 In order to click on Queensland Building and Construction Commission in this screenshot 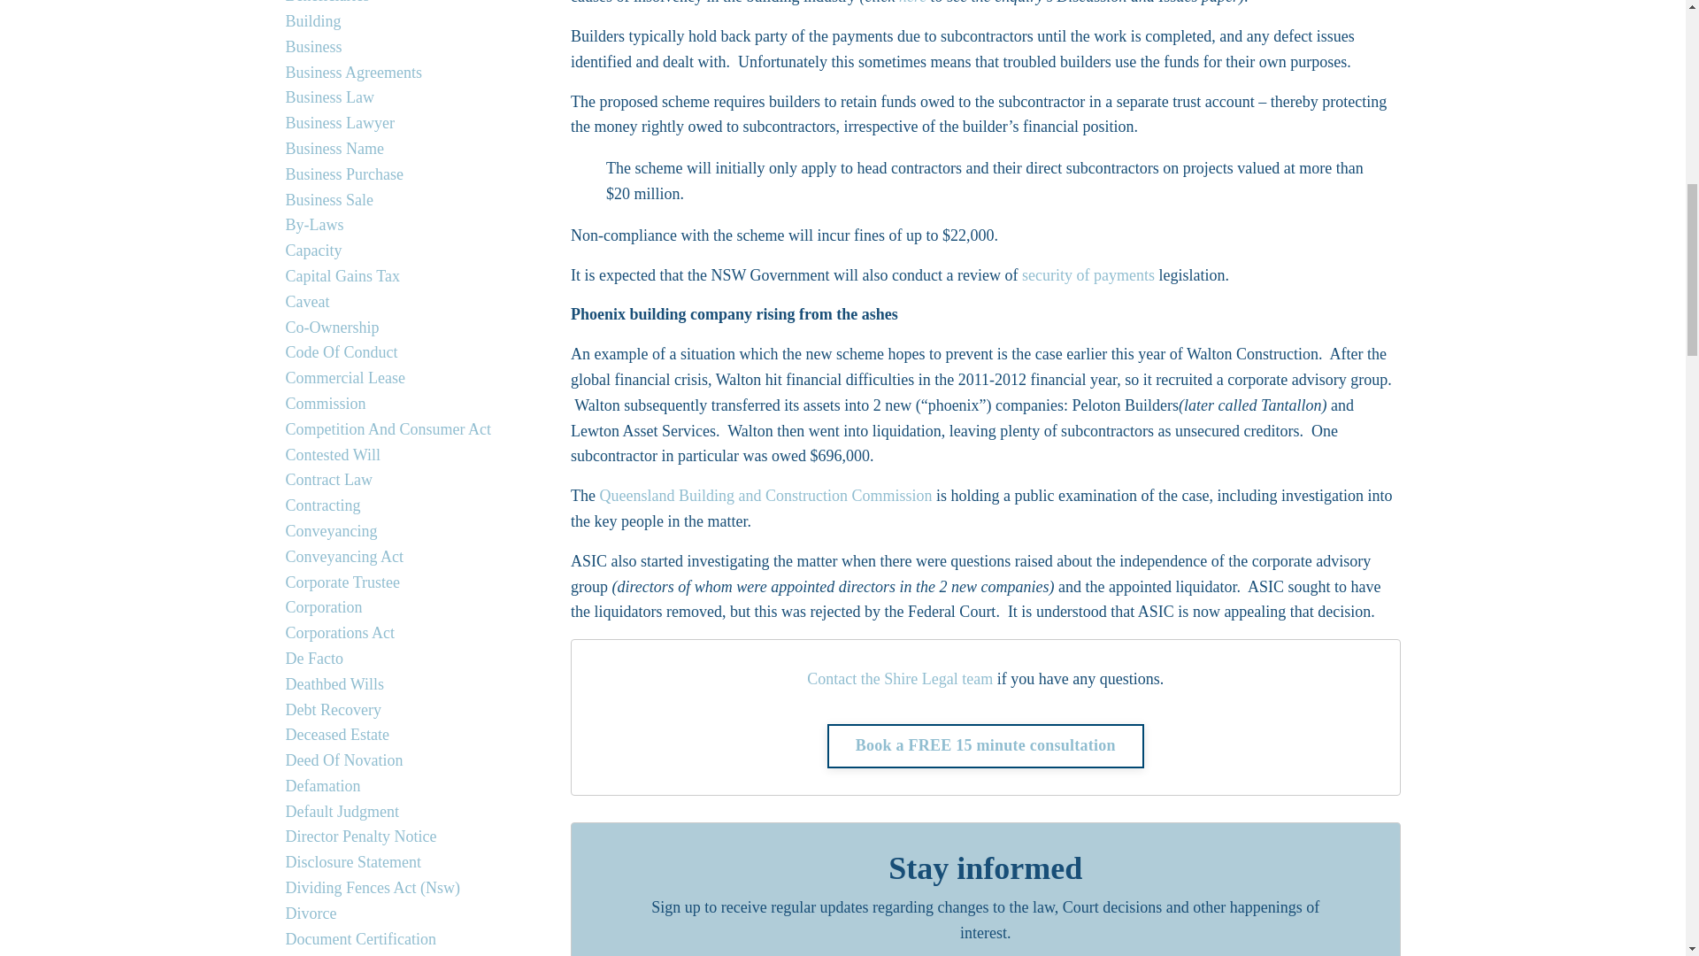, I will do `click(765, 496)`.